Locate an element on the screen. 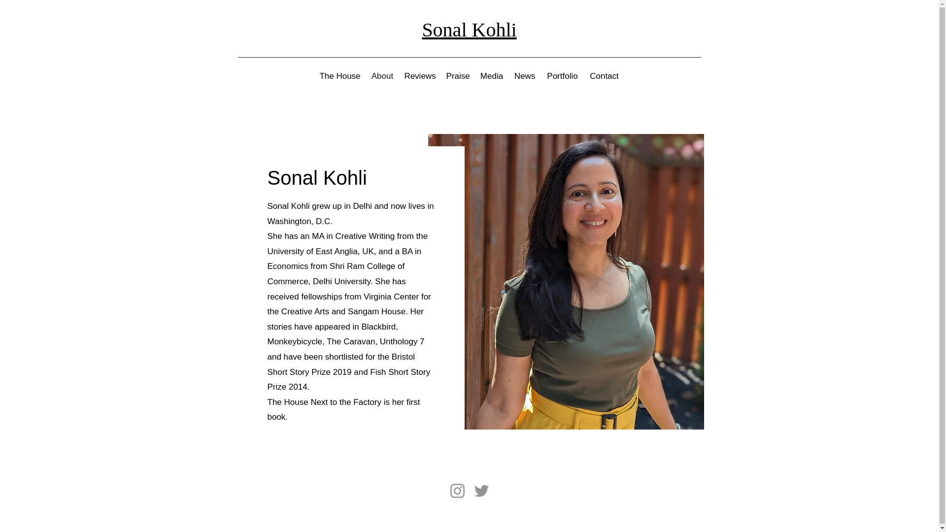 Image resolution: width=946 pixels, height=532 pixels. Sonal Kohli is located at coordinates (469, 30).